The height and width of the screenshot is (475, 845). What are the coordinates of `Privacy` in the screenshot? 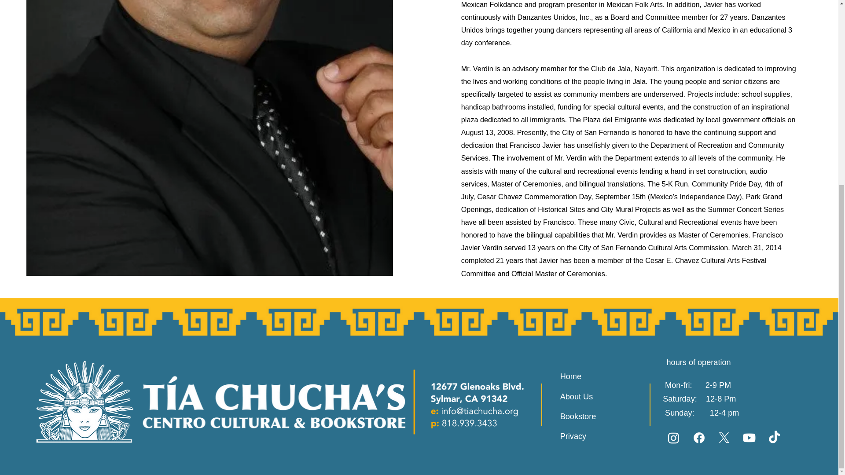 It's located at (603, 436).